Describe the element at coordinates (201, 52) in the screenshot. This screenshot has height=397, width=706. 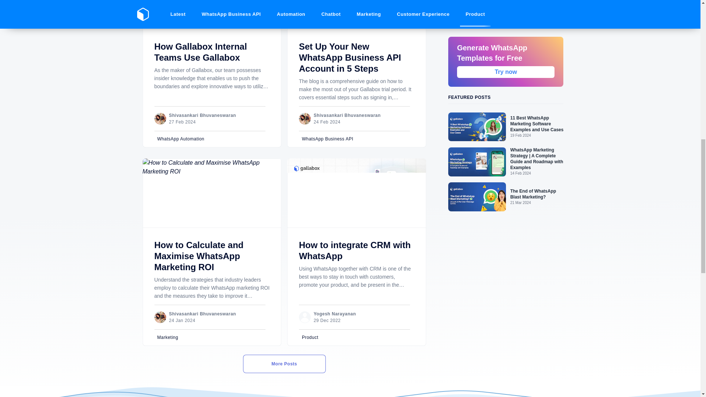
I see `How Gallabox Internal Teams Use Gallabox` at that location.